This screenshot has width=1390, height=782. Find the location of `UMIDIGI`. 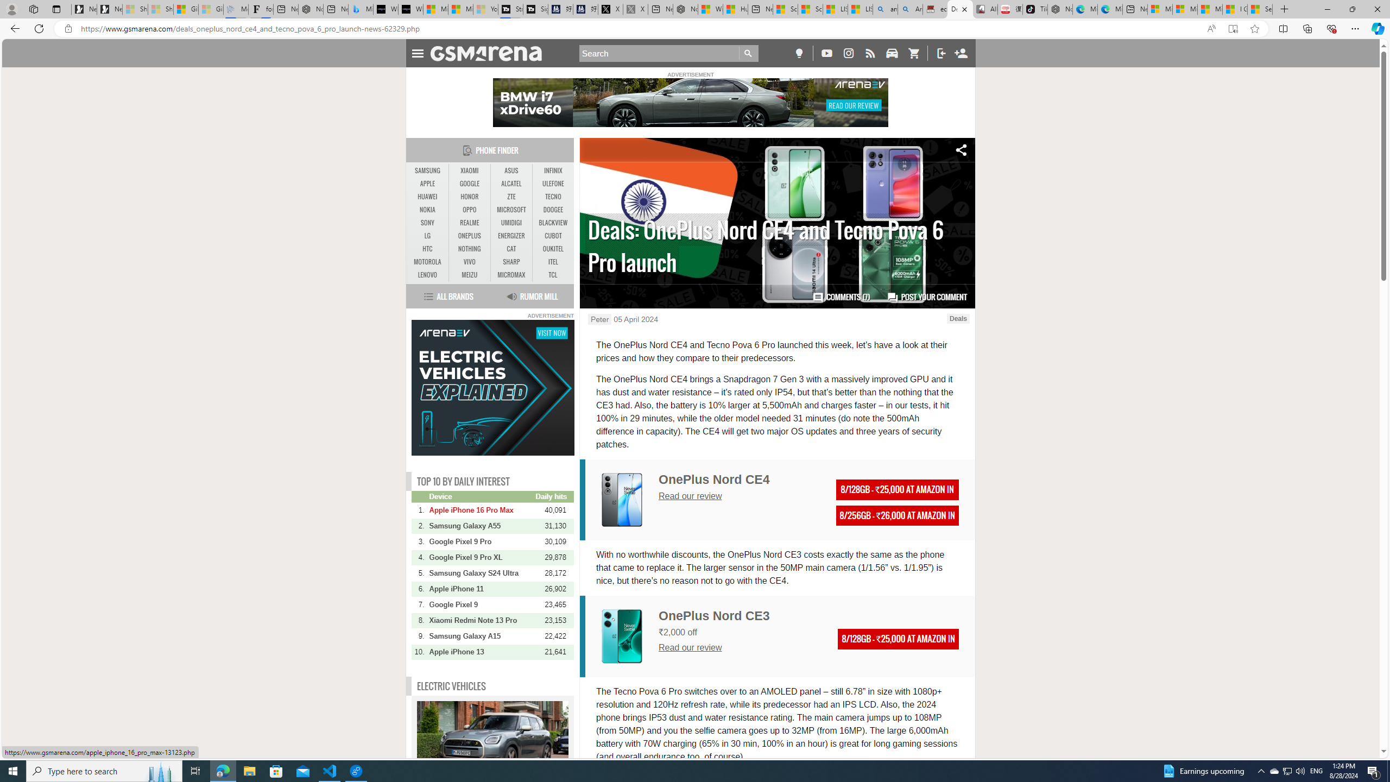

UMIDIGI is located at coordinates (511, 223).